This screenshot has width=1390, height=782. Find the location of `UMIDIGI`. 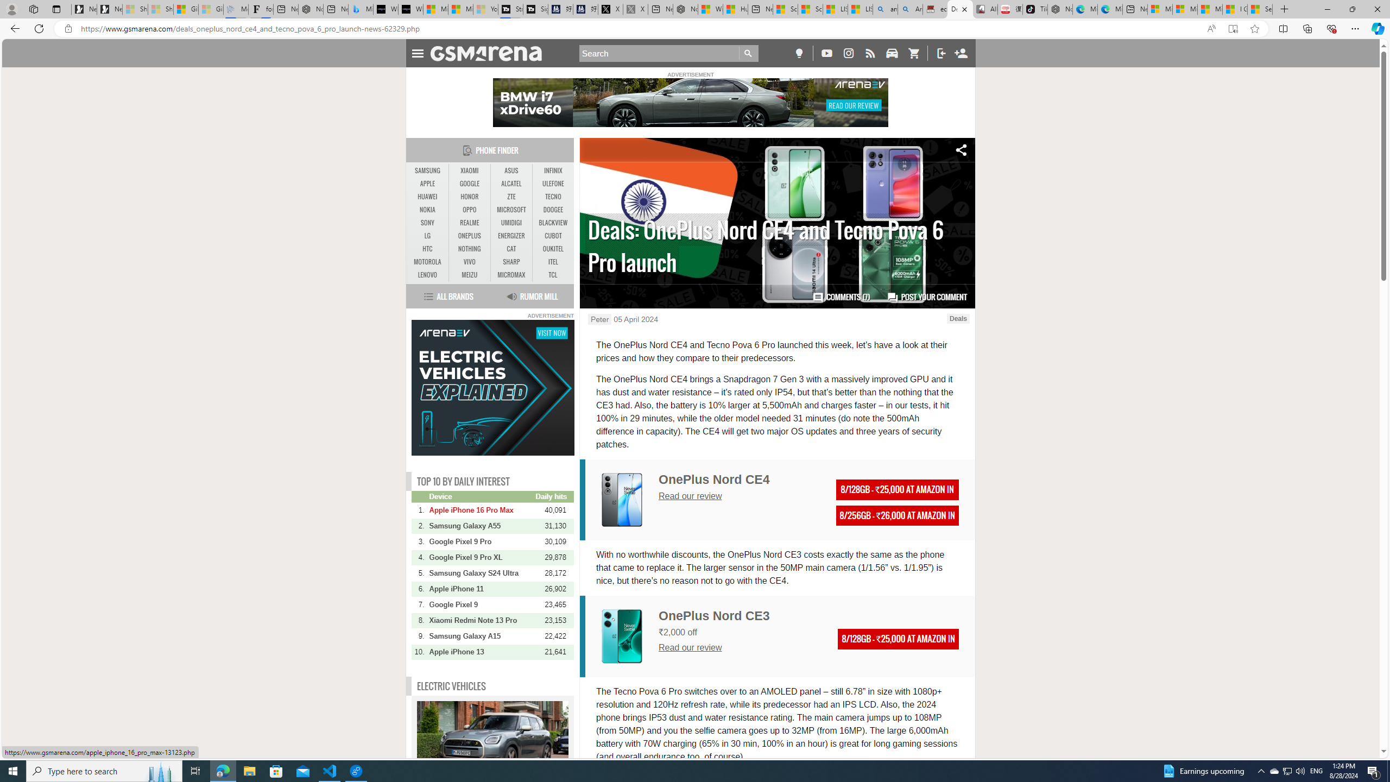

UMIDIGI is located at coordinates (511, 223).